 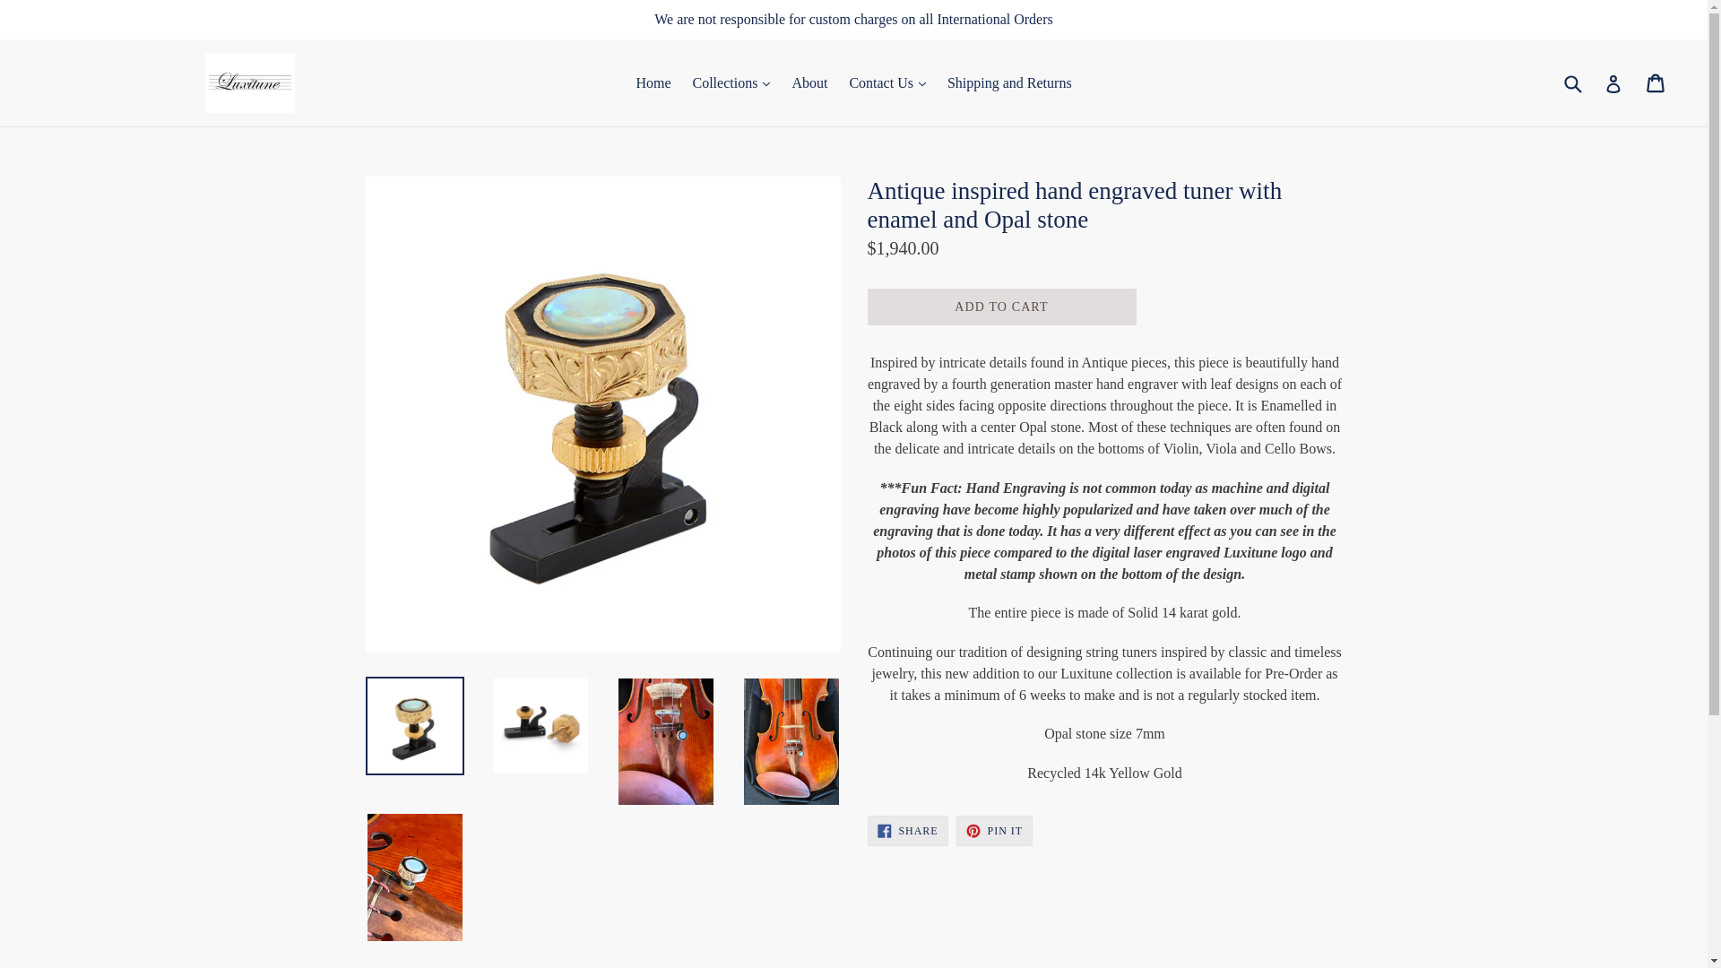 What do you see at coordinates (1656, 82) in the screenshot?
I see `Shipping and Returns` at bounding box center [1656, 82].